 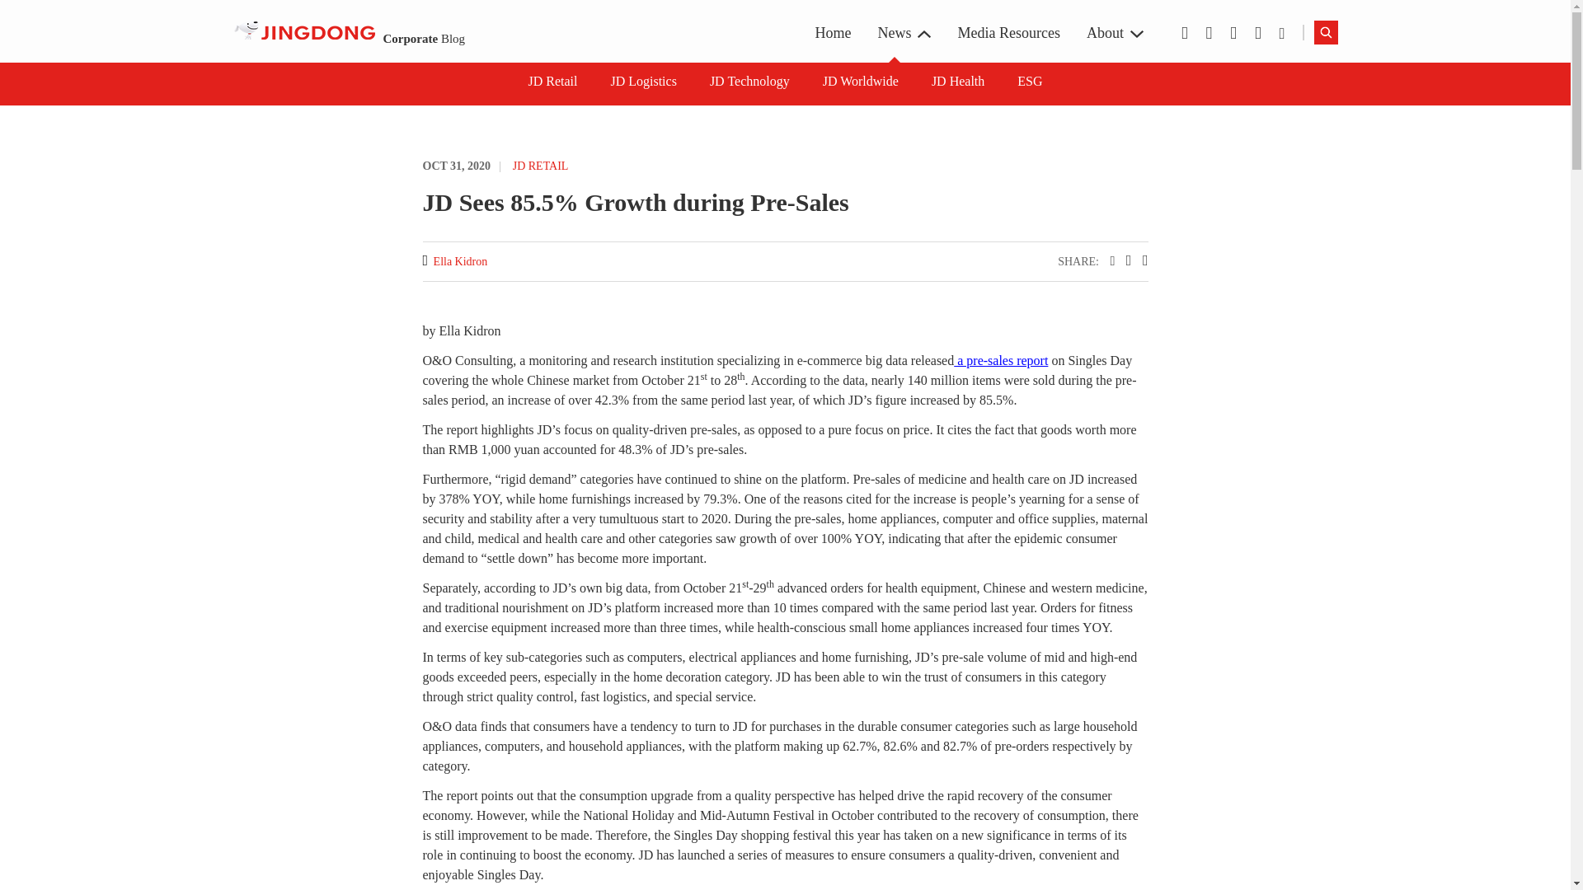 What do you see at coordinates (861, 82) in the screenshot?
I see `JD Worldwide` at bounding box center [861, 82].